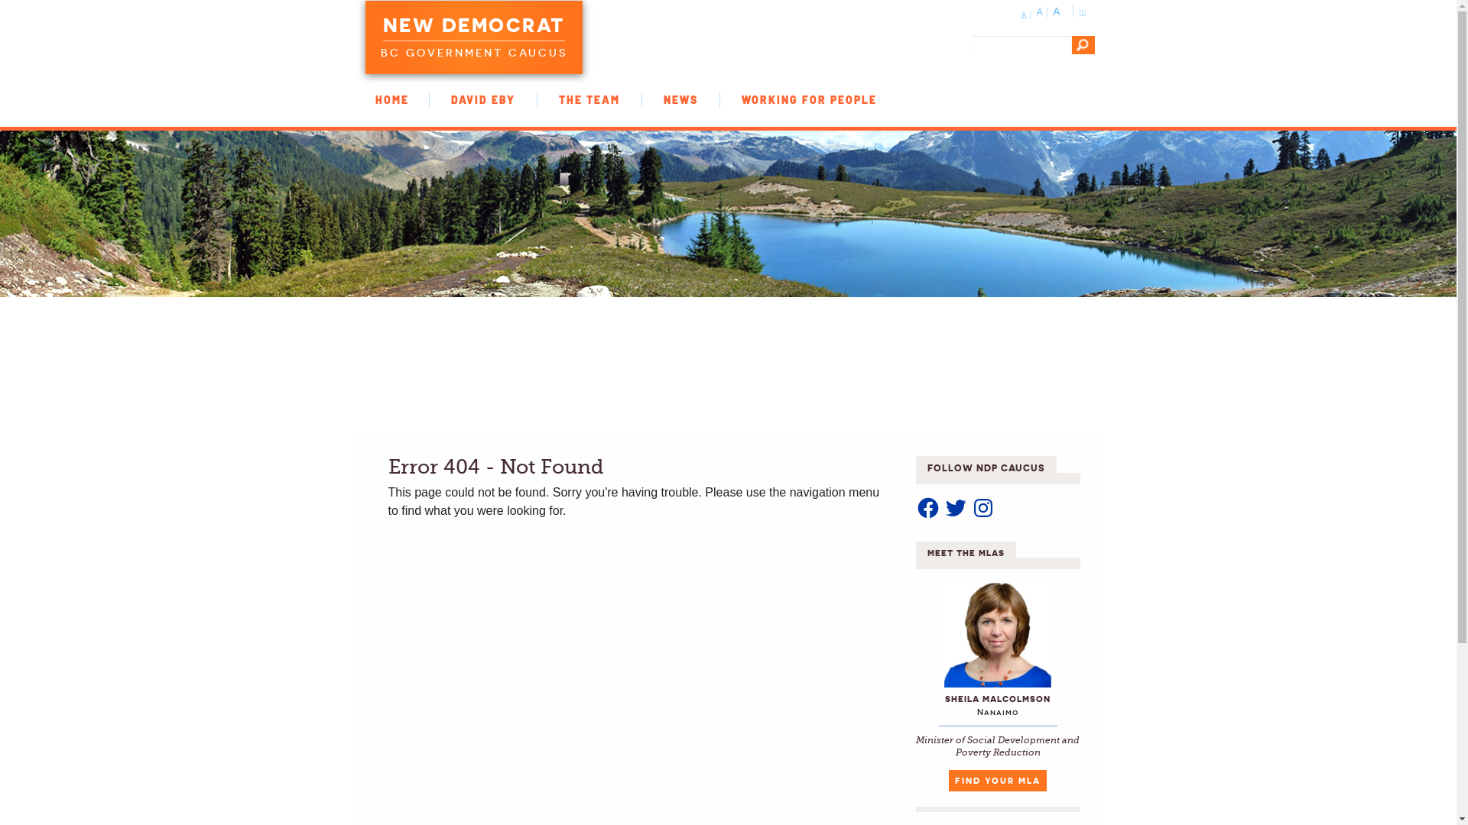 This screenshot has height=825, width=1468. I want to click on A, so click(1026, 15).